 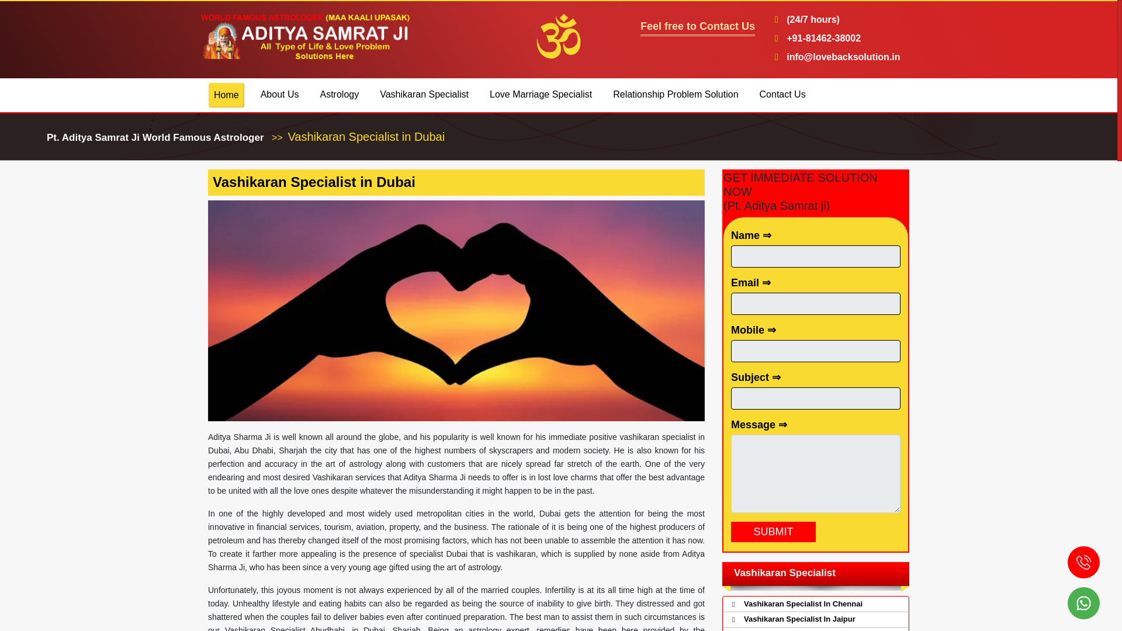 What do you see at coordinates (155, 137) in the screenshot?
I see `Pt. Aditya Samrat Ji World Famous Astrologer` at bounding box center [155, 137].